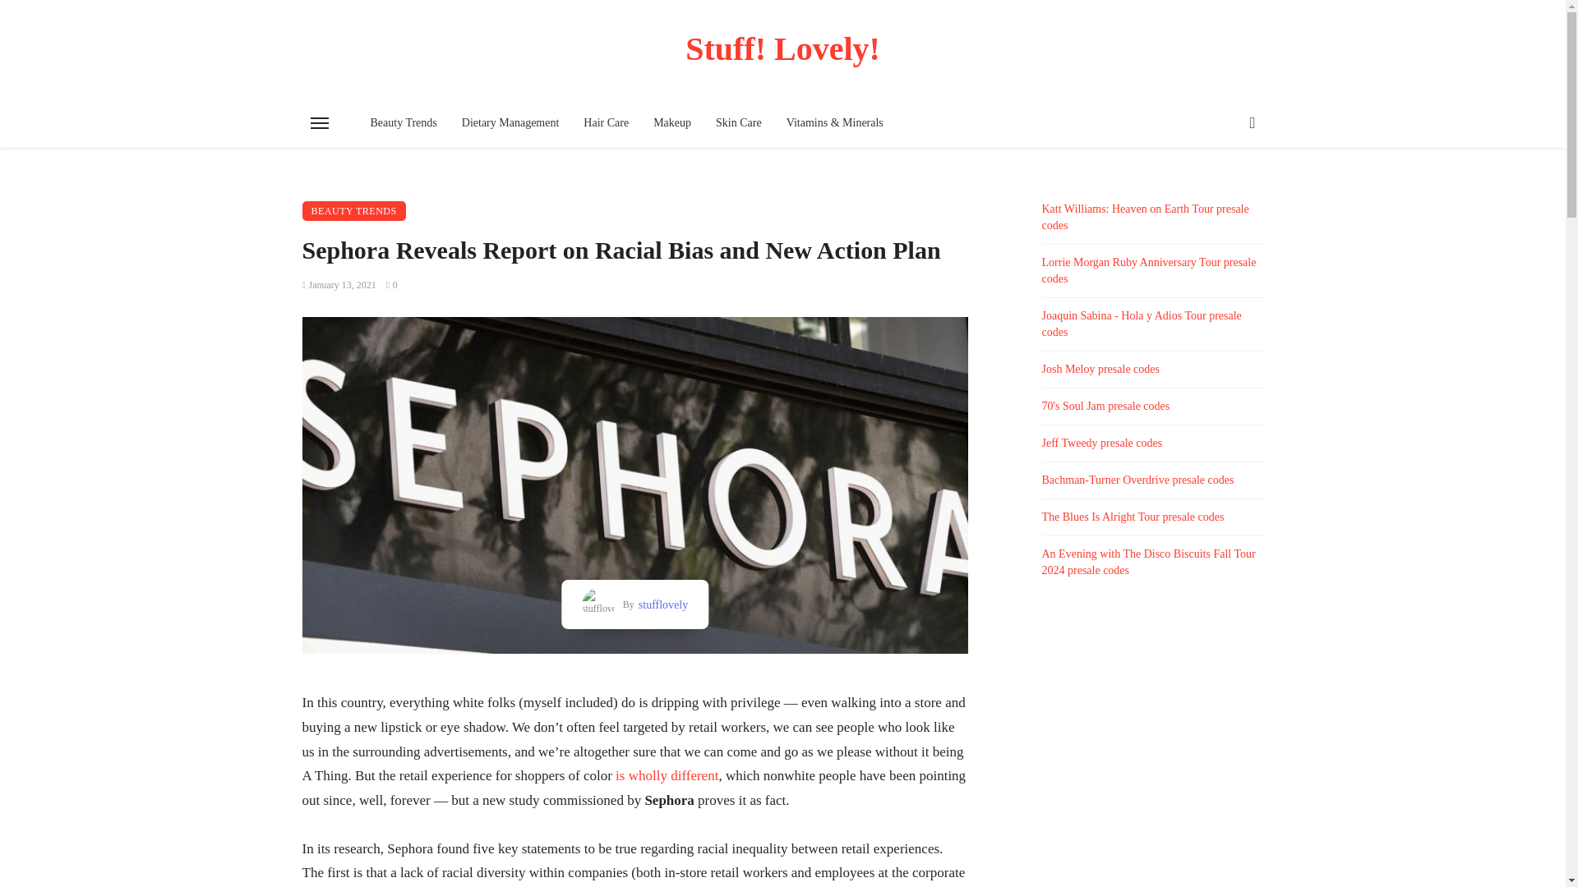 Image resolution: width=1578 pixels, height=887 pixels. Describe the element at coordinates (404, 123) in the screenshot. I see `Beauty Trends` at that location.